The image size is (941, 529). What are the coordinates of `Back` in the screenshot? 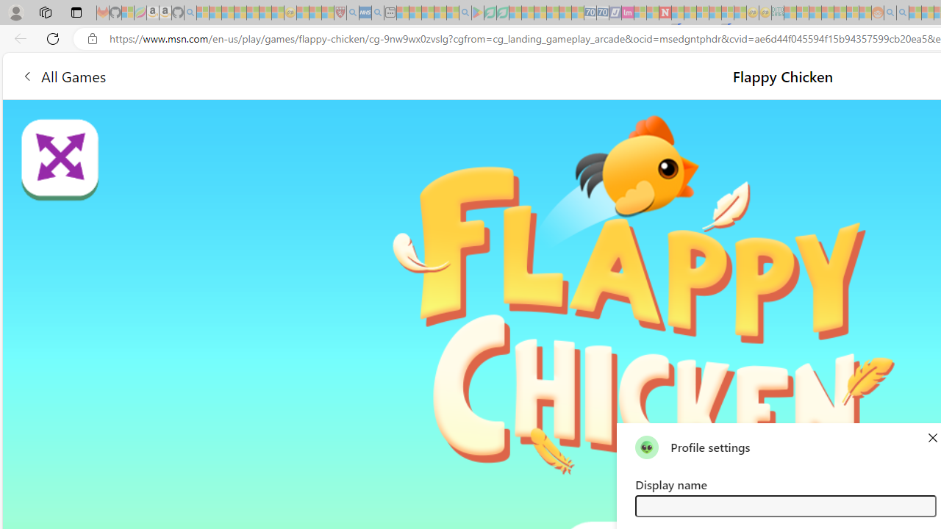 It's located at (18, 38).